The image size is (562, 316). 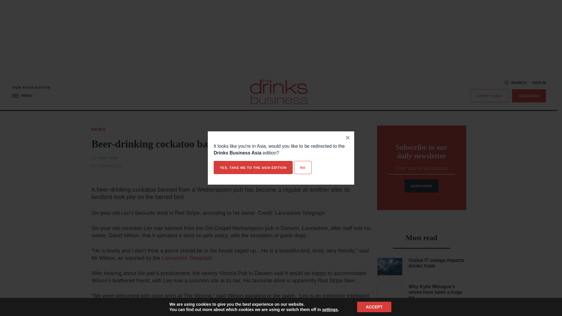 What do you see at coordinates (253, 167) in the screenshot?
I see `YES, TAKE ME TO THE ASIA EDITION` at bounding box center [253, 167].